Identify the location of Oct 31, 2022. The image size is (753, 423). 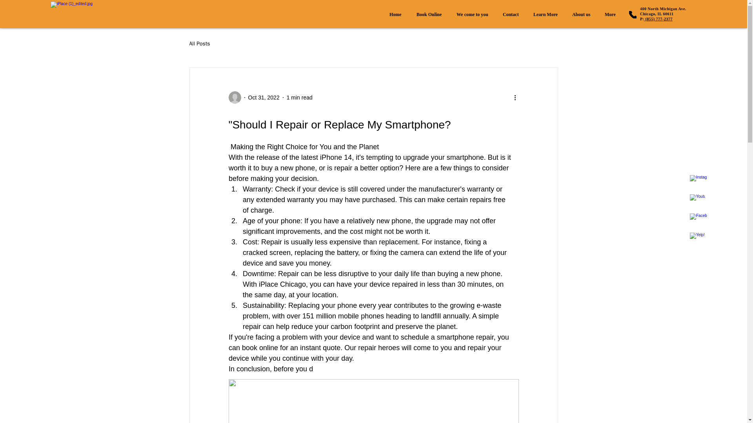
(264, 97).